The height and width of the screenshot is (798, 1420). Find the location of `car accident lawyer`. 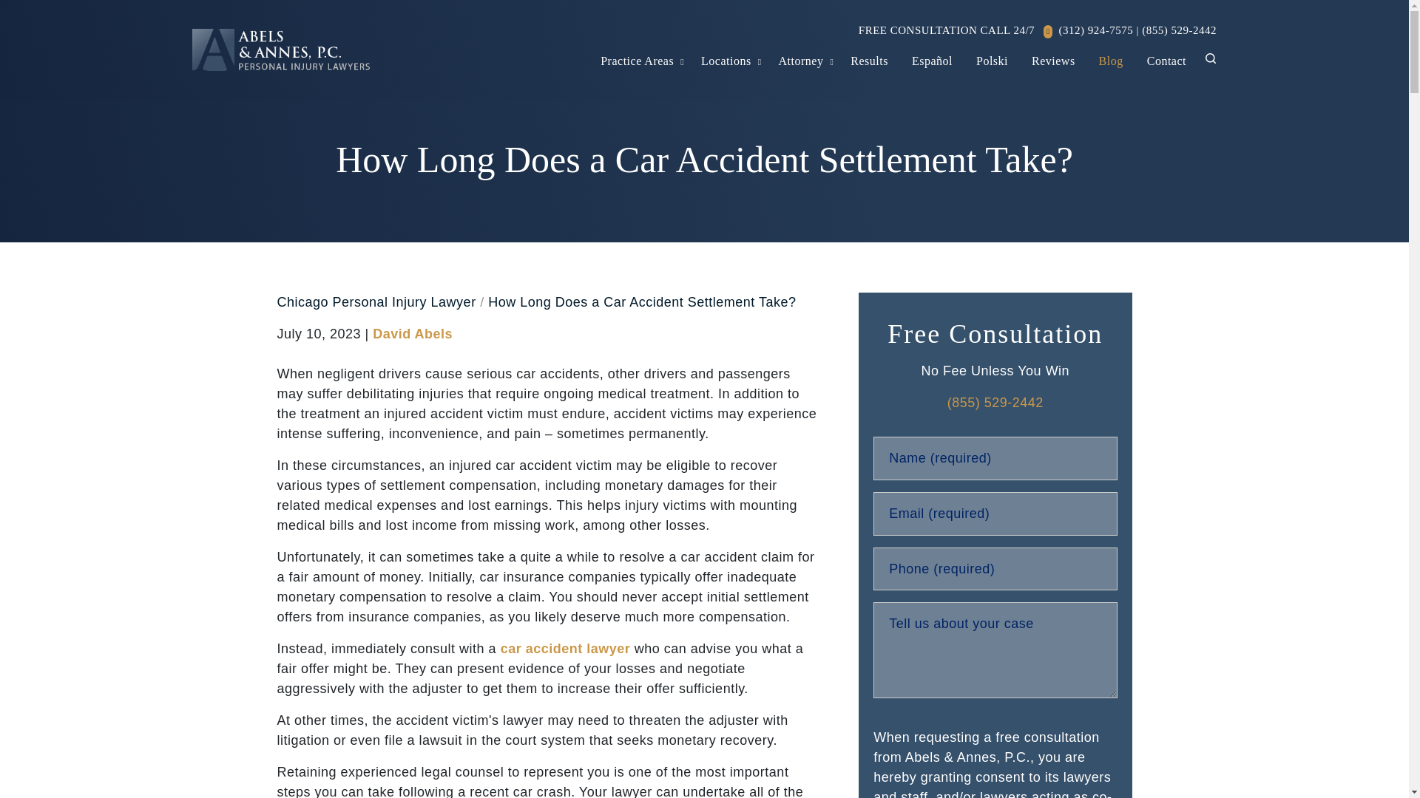

car accident lawyer is located at coordinates (565, 649).